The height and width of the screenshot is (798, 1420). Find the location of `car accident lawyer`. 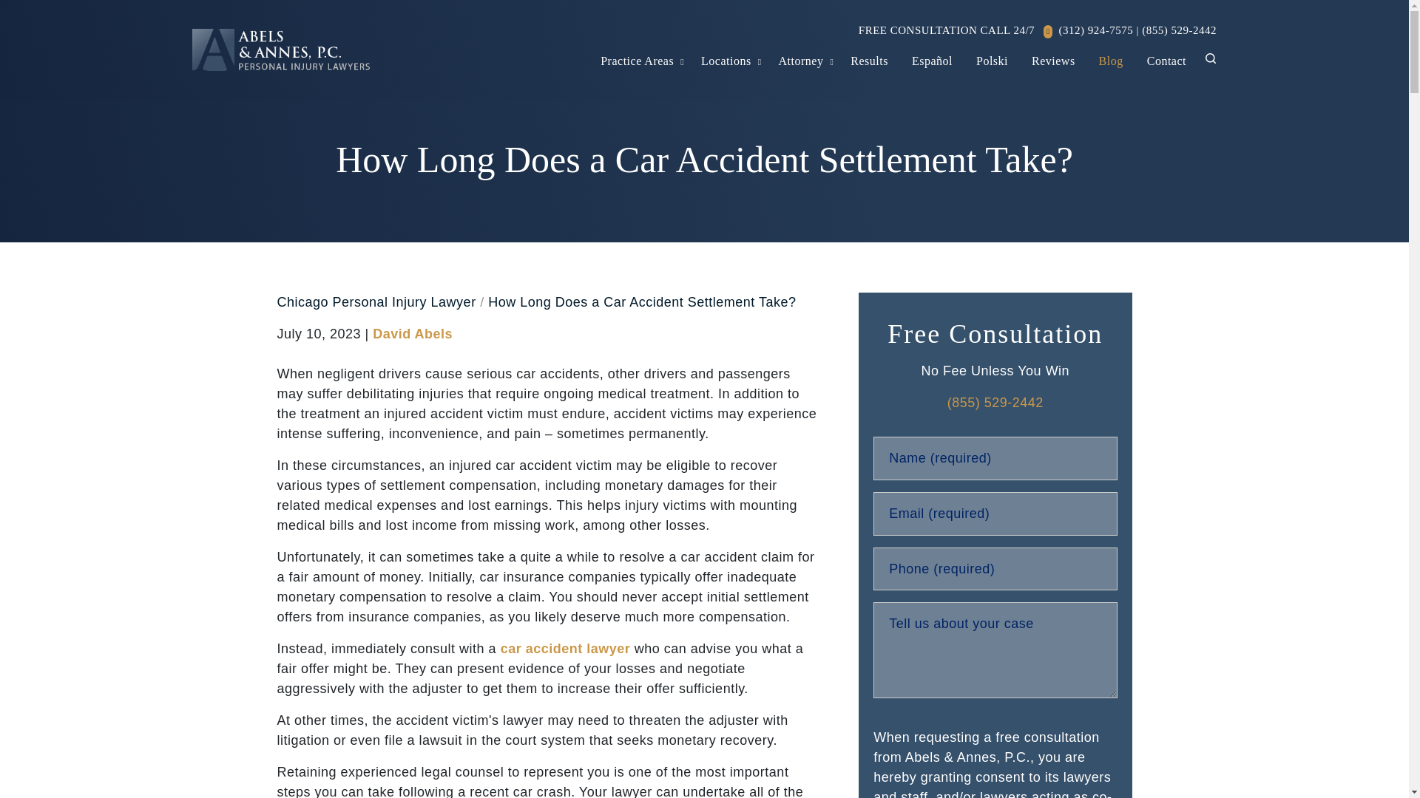

car accident lawyer is located at coordinates (565, 649).